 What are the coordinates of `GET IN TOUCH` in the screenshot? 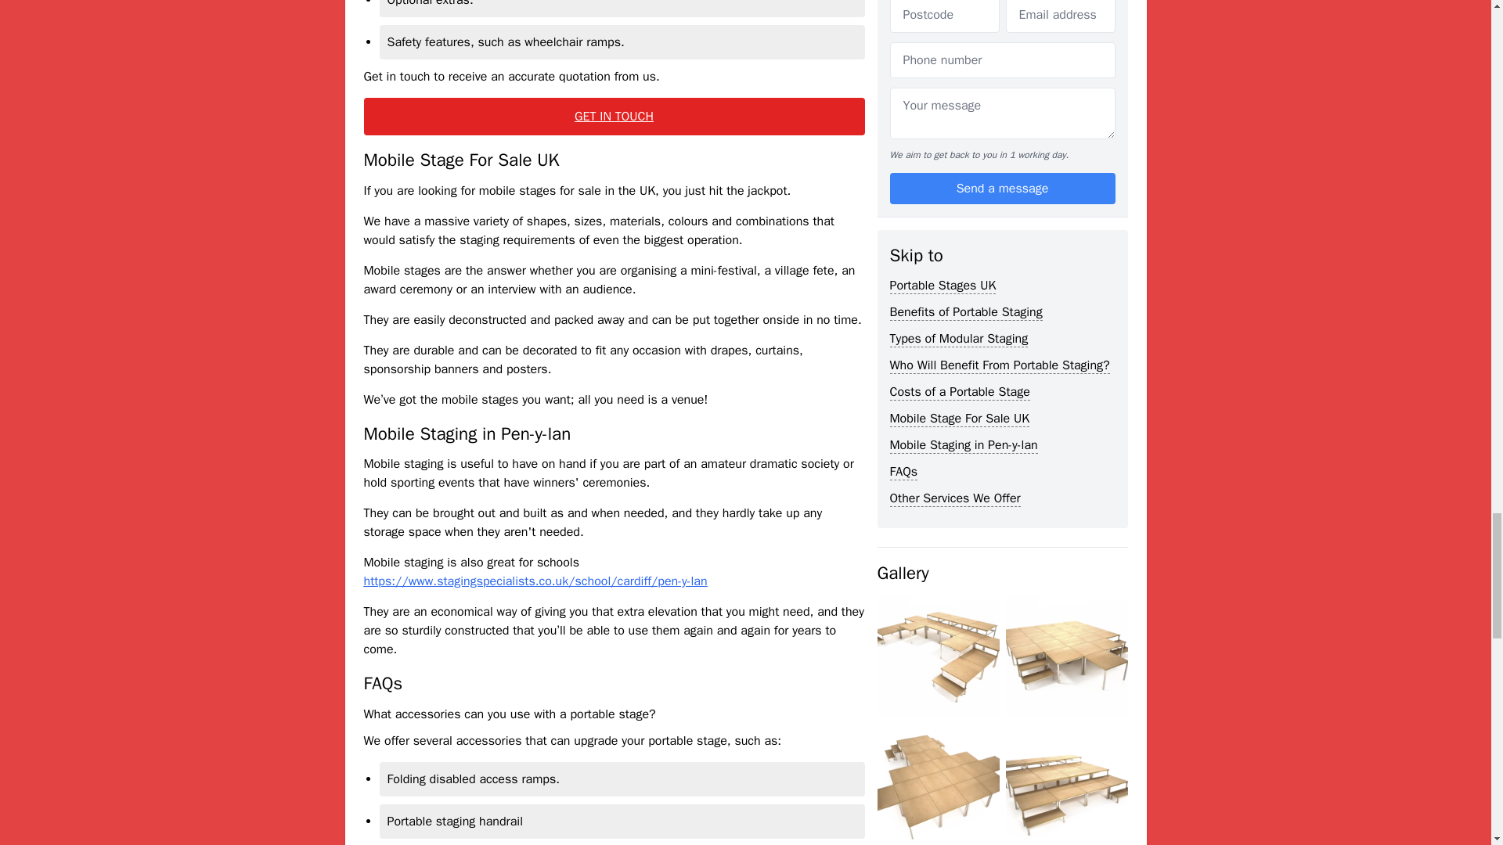 It's located at (614, 116).